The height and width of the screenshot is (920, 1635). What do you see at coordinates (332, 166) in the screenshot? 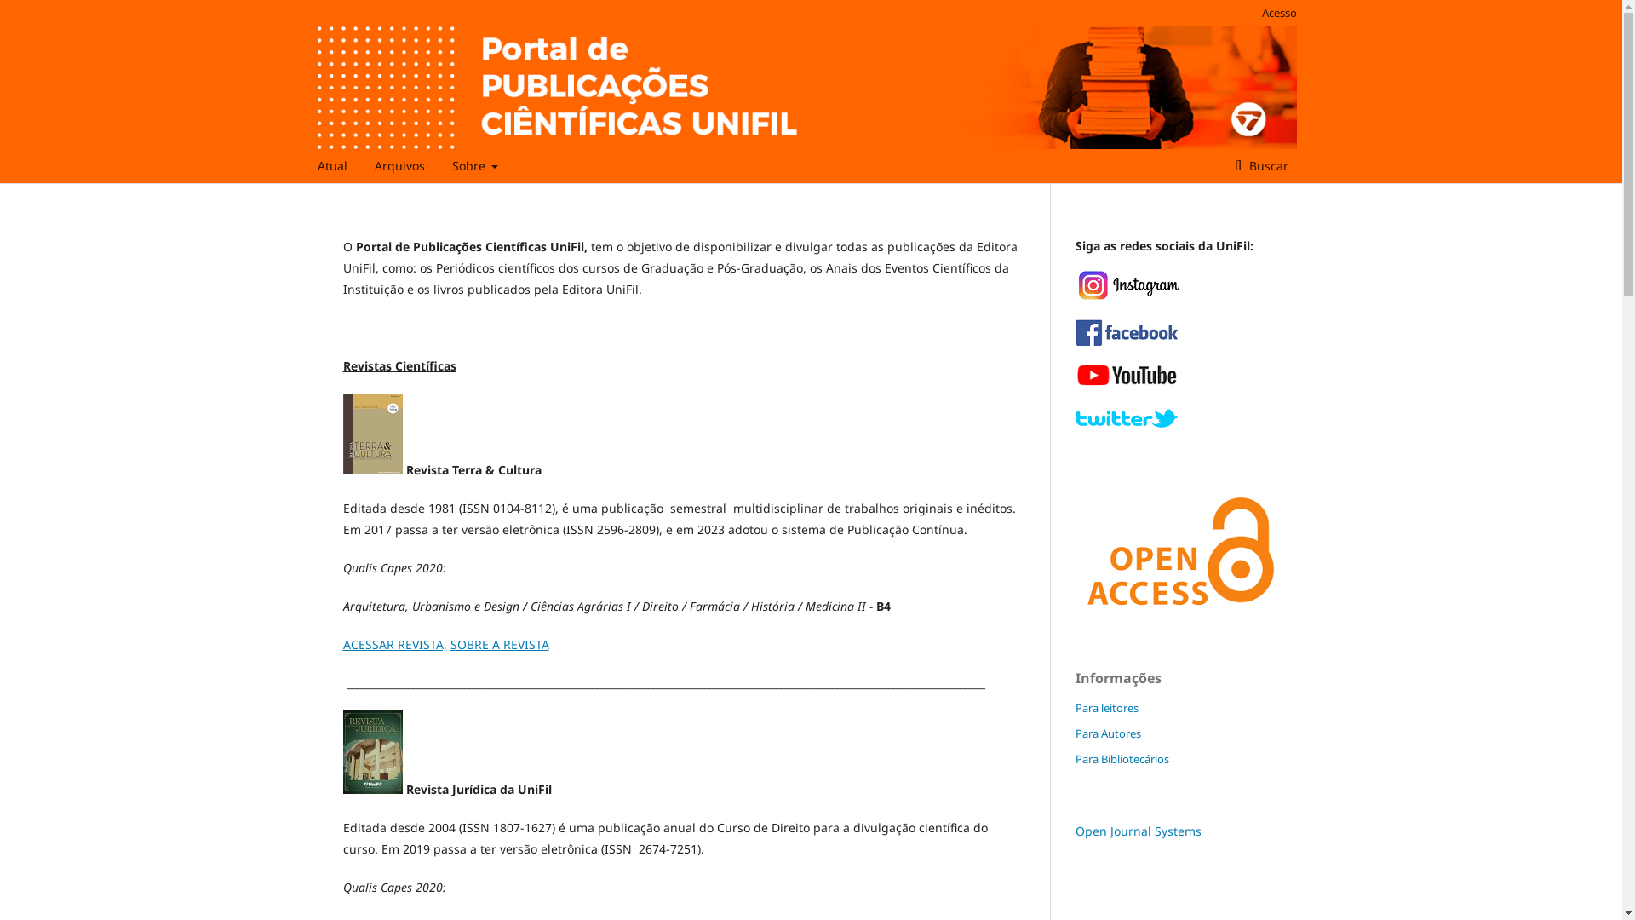
I see `Atual` at bounding box center [332, 166].